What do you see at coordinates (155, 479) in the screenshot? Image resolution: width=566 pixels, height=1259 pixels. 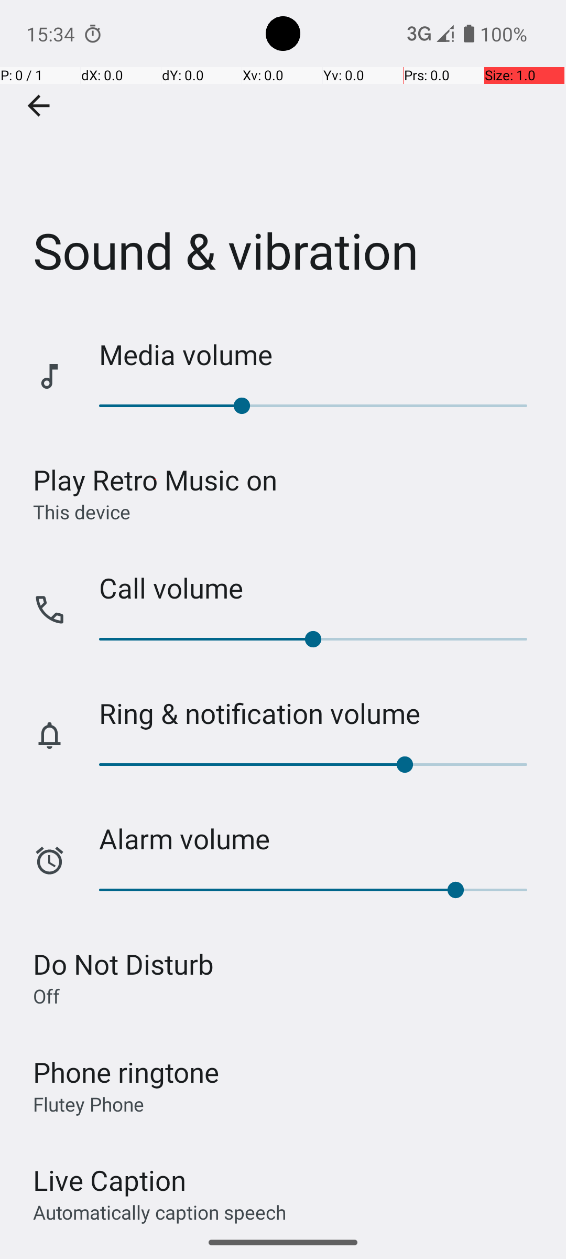 I see `Play Retro Music on` at bounding box center [155, 479].